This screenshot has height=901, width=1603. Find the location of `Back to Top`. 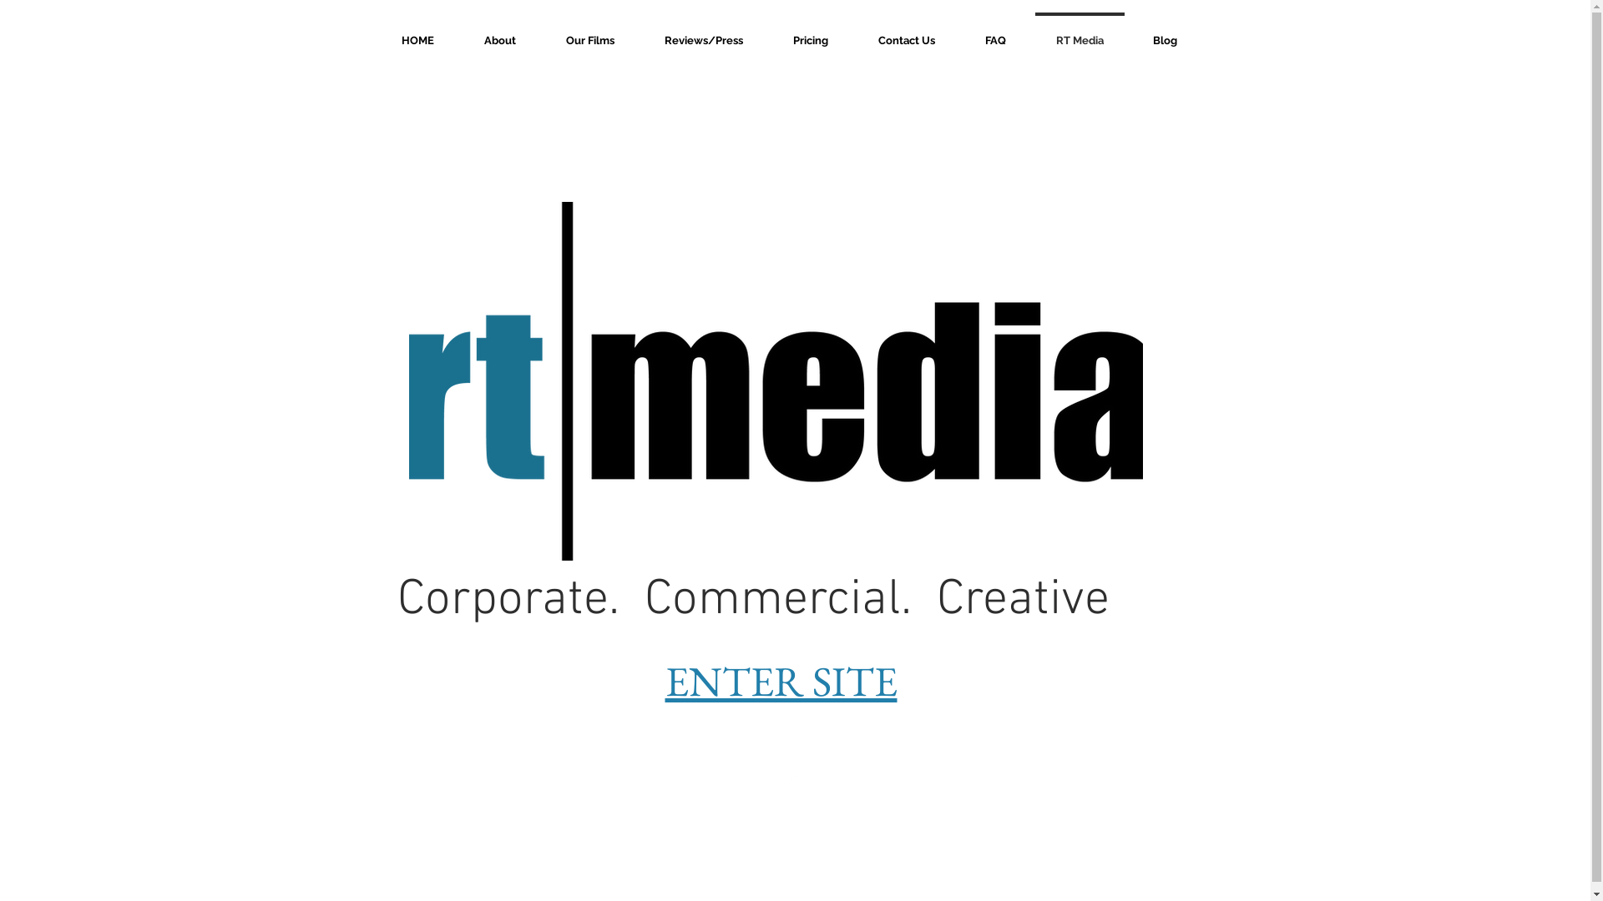

Back to Top is located at coordinates (788, 822).